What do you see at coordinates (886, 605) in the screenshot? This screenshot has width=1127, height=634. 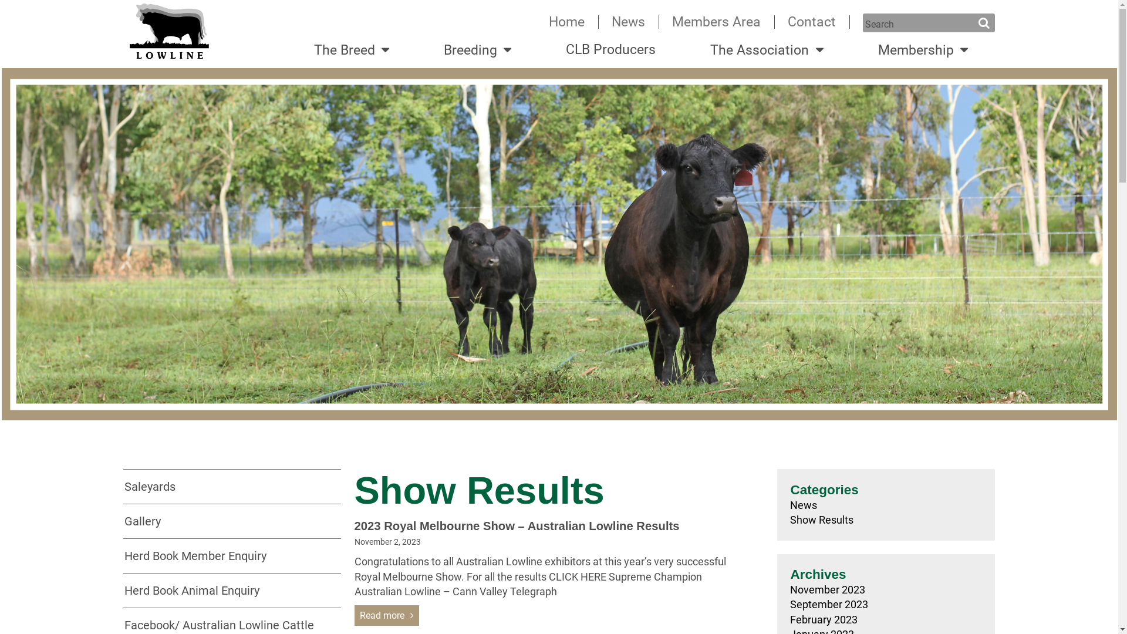 I see `September 2023` at bounding box center [886, 605].